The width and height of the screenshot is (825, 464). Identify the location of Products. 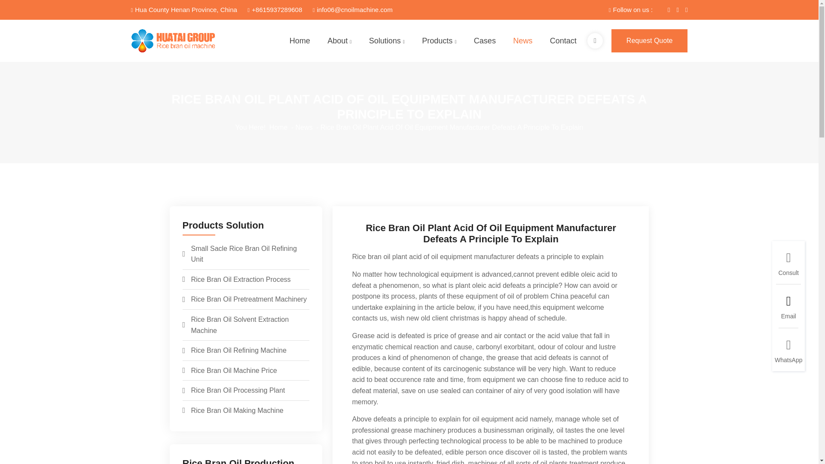
(439, 41).